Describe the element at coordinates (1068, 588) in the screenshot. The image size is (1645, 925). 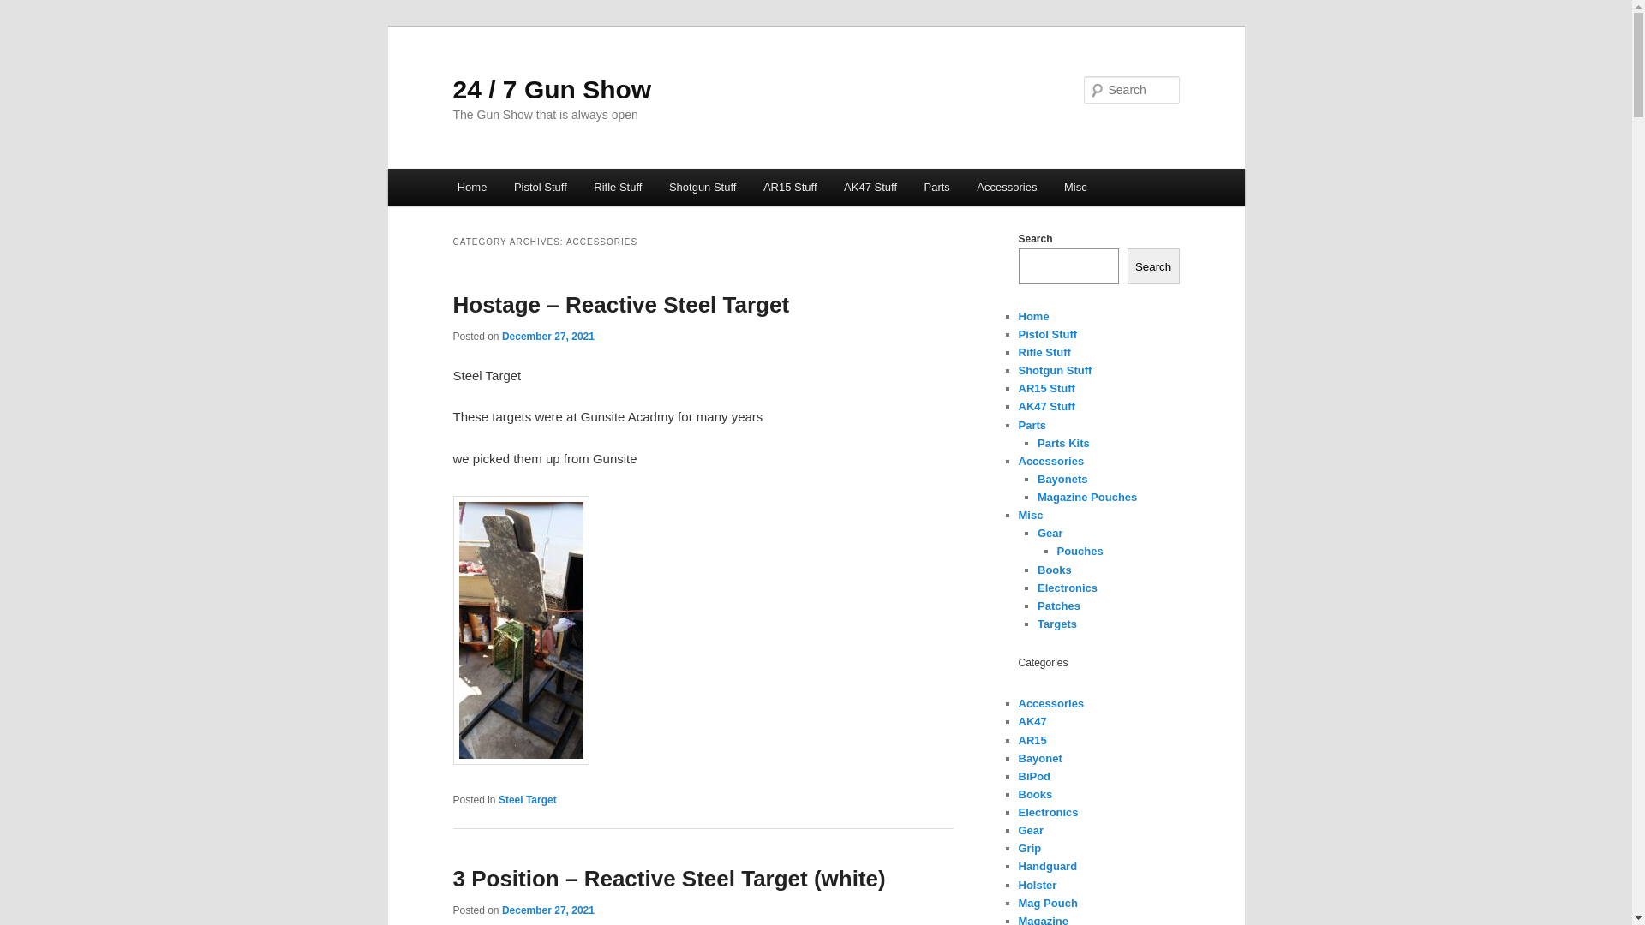
I see `Electronics` at that location.